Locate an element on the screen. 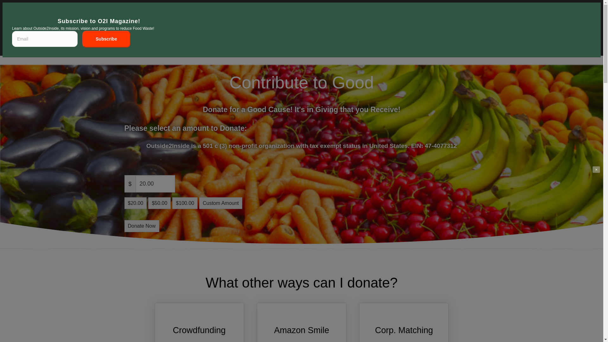  ABOUT US is located at coordinates (178, 42).